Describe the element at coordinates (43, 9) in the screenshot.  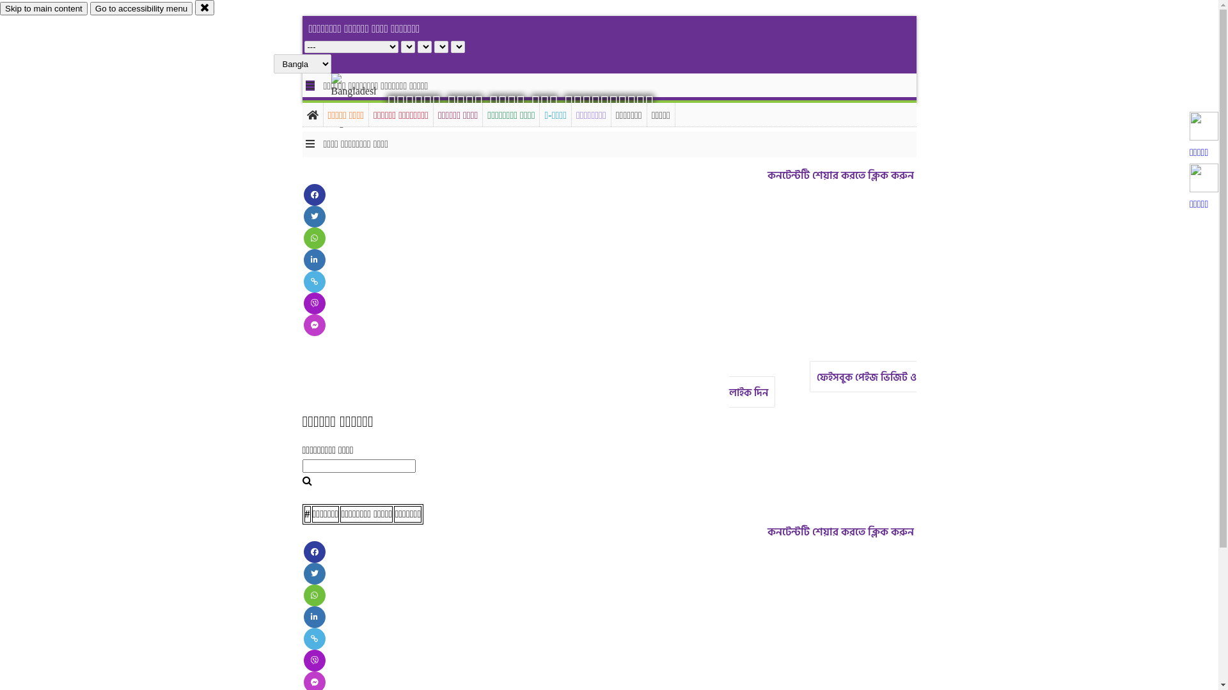
I see `Skip to main content` at that location.